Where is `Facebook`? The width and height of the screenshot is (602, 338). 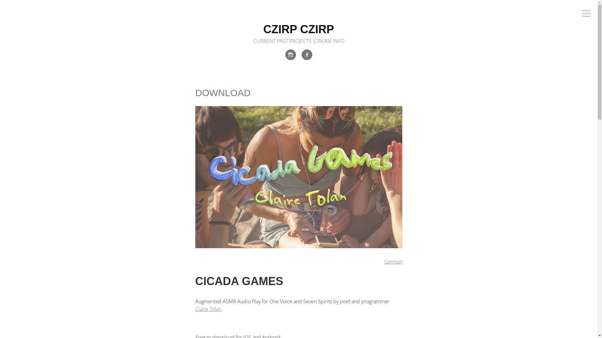 Facebook is located at coordinates (307, 55).